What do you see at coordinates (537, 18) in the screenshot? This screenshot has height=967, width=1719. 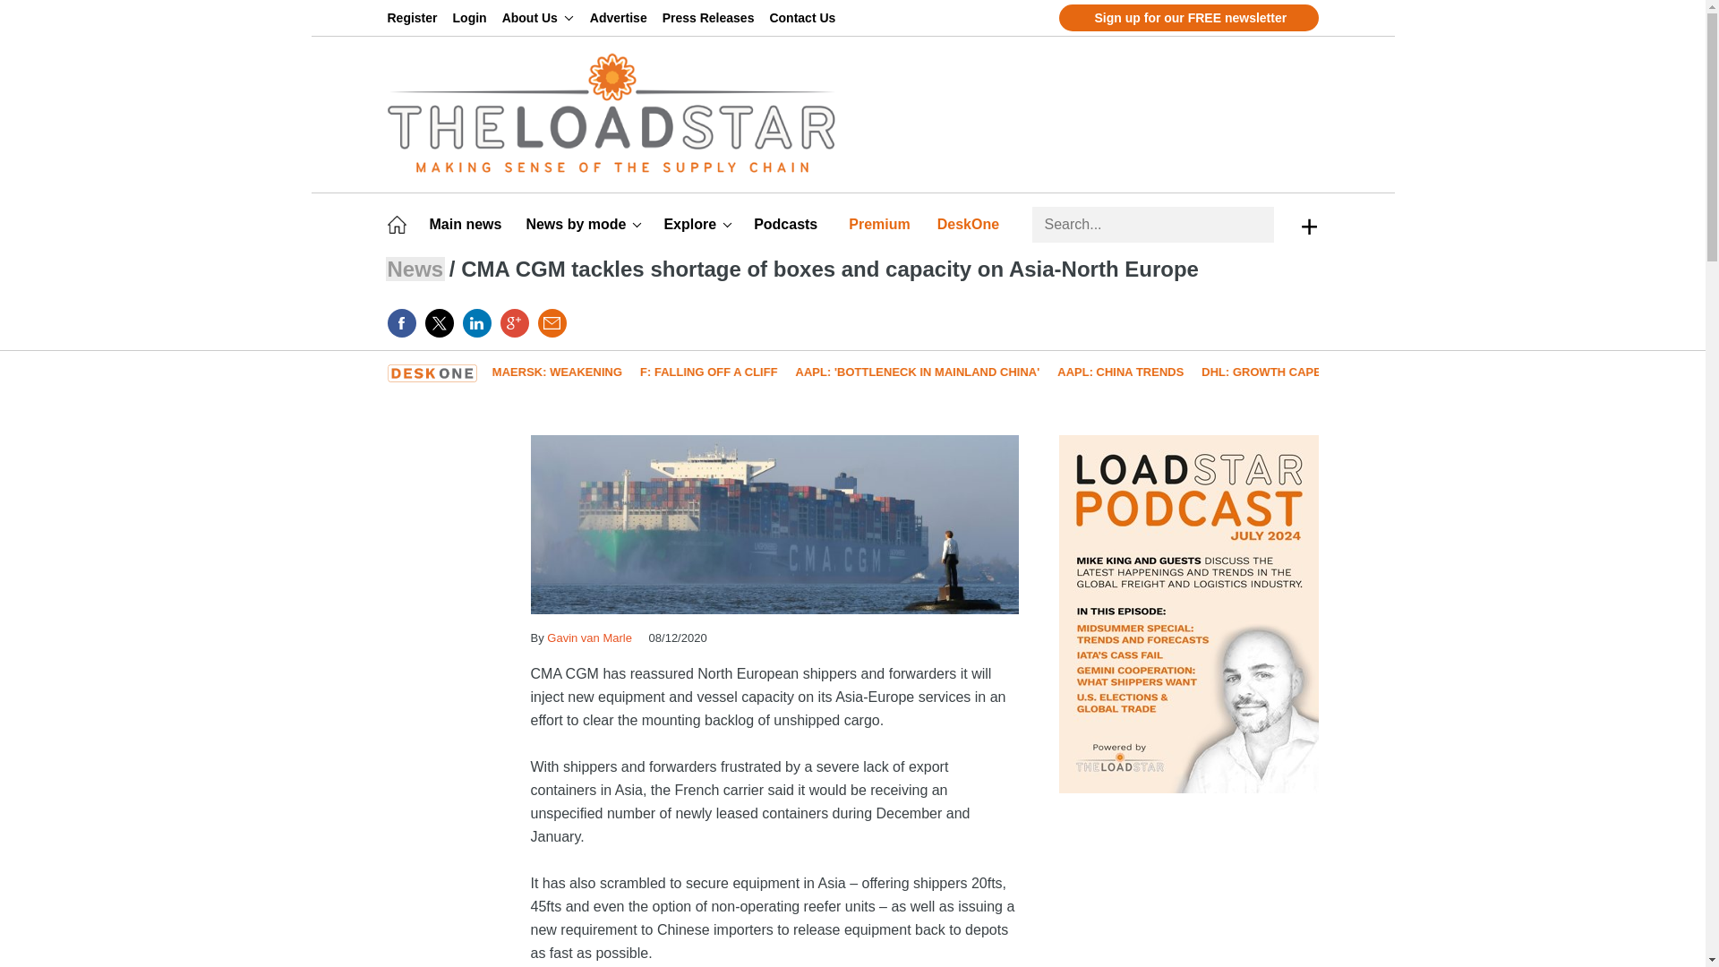 I see `About Us` at bounding box center [537, 18].